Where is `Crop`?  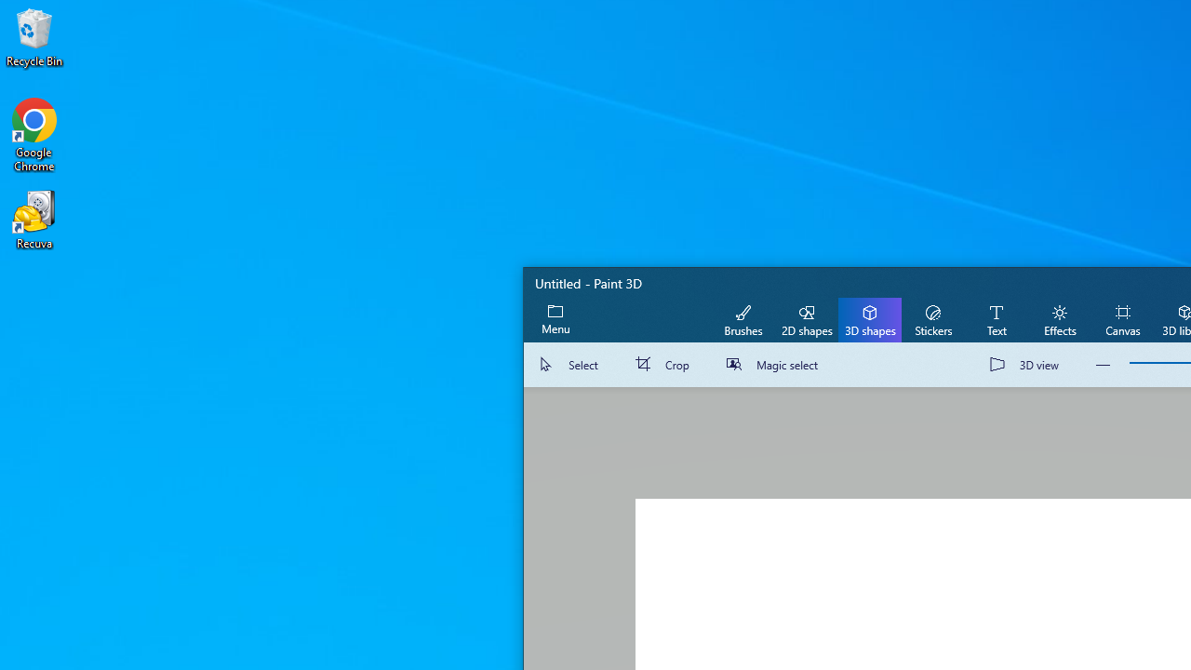 Crop is located at coordinates (666, 365).